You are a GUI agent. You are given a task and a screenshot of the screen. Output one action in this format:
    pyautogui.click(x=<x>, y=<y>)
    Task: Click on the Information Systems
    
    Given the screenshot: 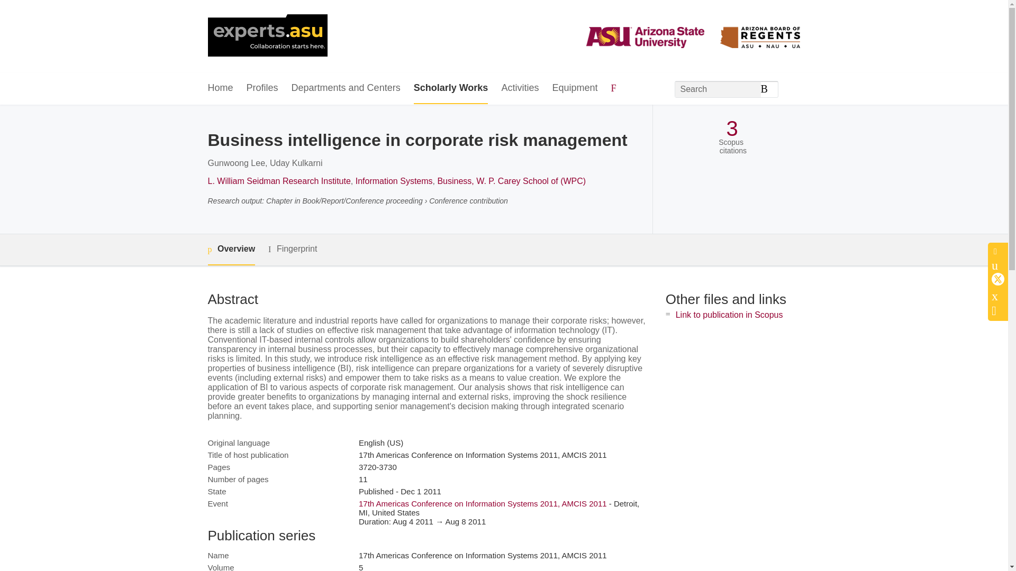 What is the action you would take?
    pyautogui.click(x=394, y=181)
    